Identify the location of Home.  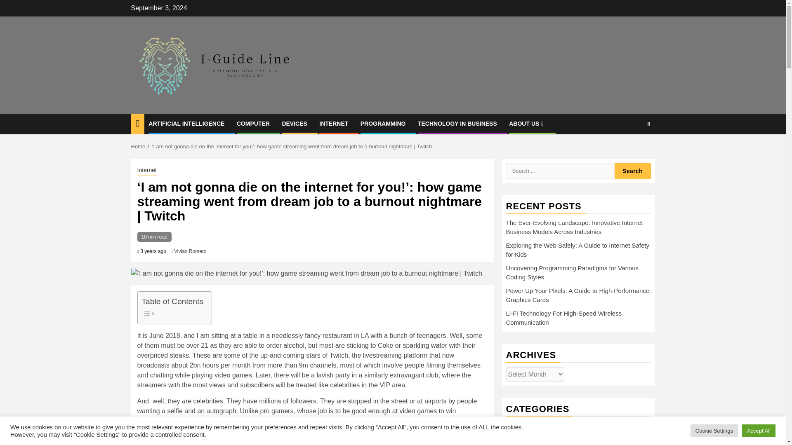
(139, 146).